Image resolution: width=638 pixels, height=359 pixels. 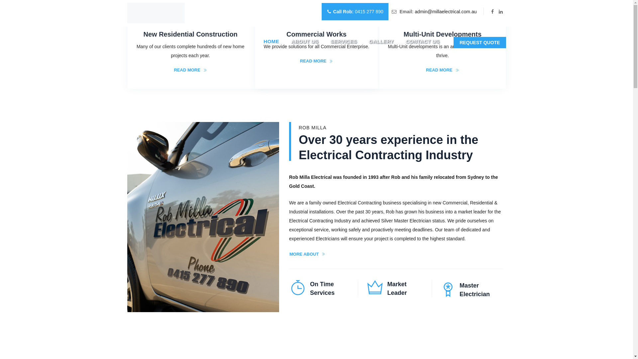 I want to click on READ MORE, so click(x=316, y=61).